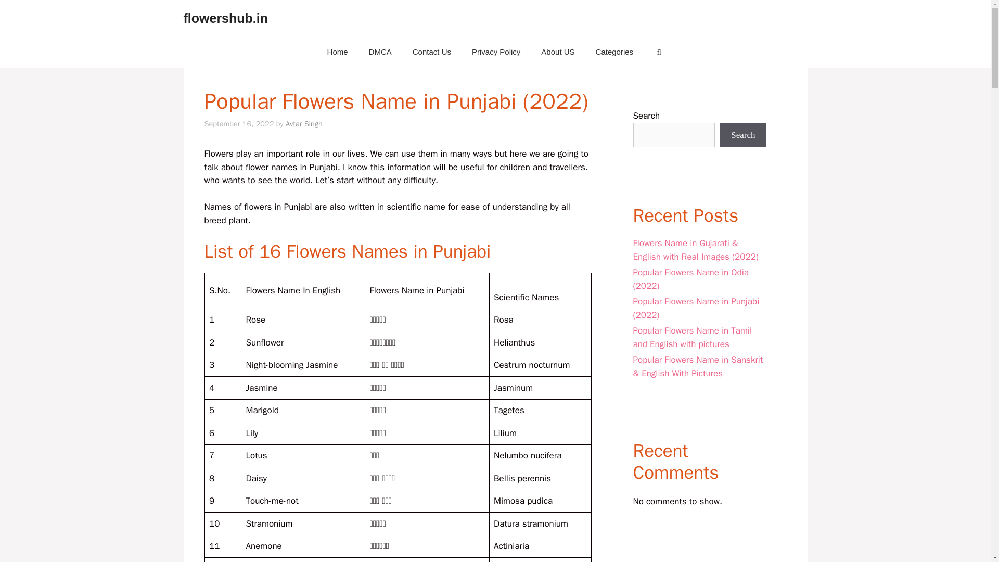  Describe the element at coordinates (225, 18) in the screenshot. I see `flowershub.in` at that location.